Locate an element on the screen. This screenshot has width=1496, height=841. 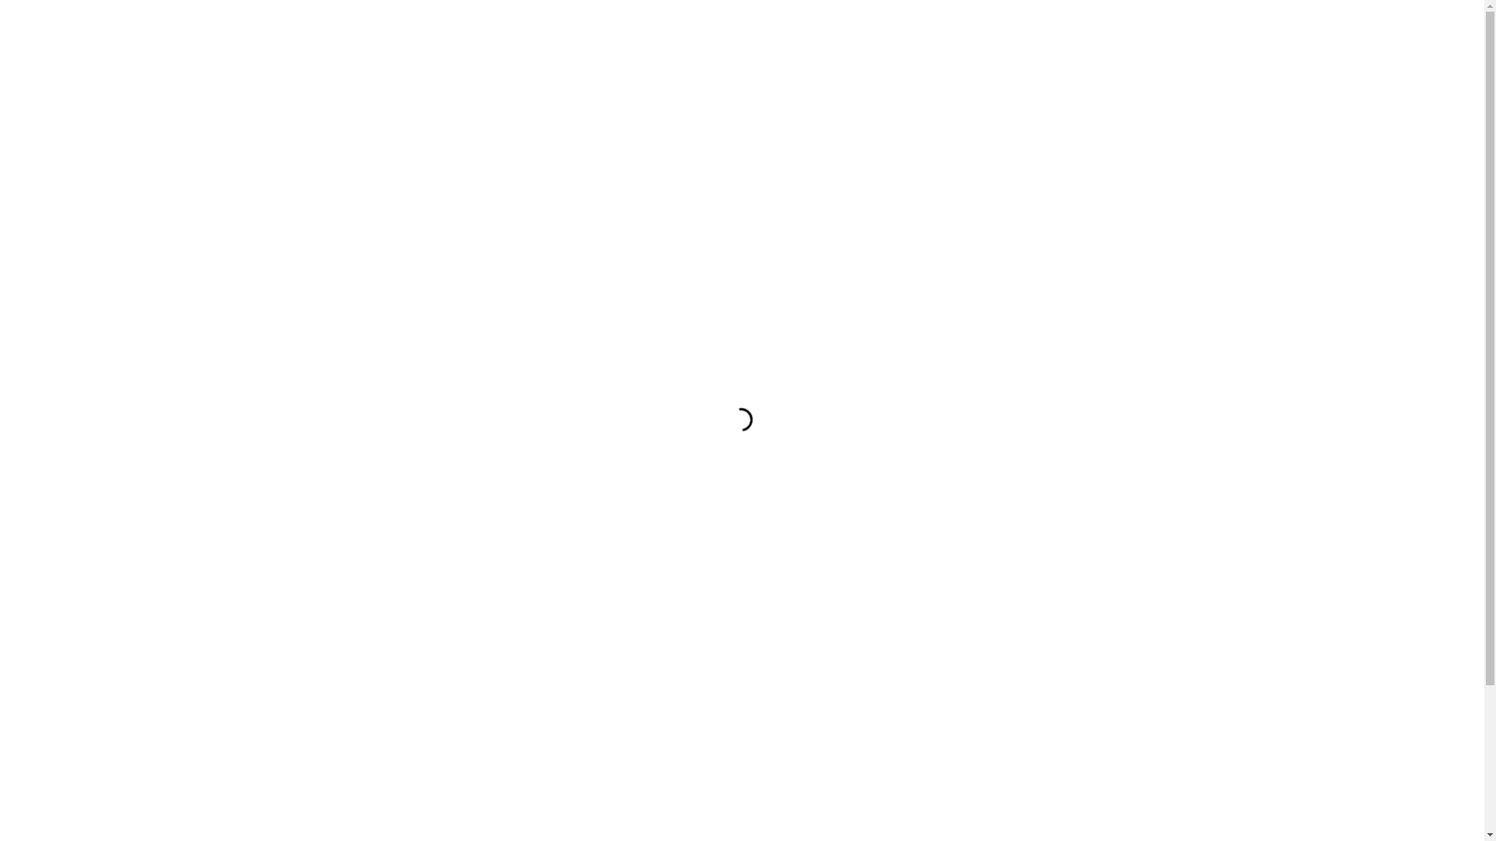
Delivery is located at coordinates (742, 816).